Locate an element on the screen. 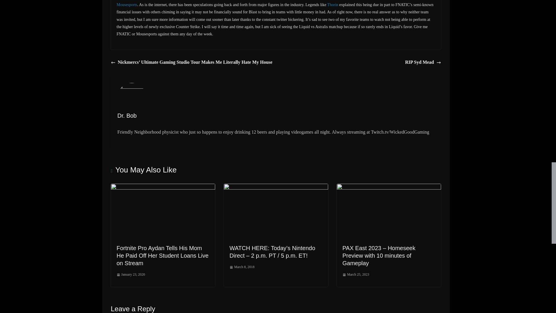  Mousesports is located at coordinates (127, 5).